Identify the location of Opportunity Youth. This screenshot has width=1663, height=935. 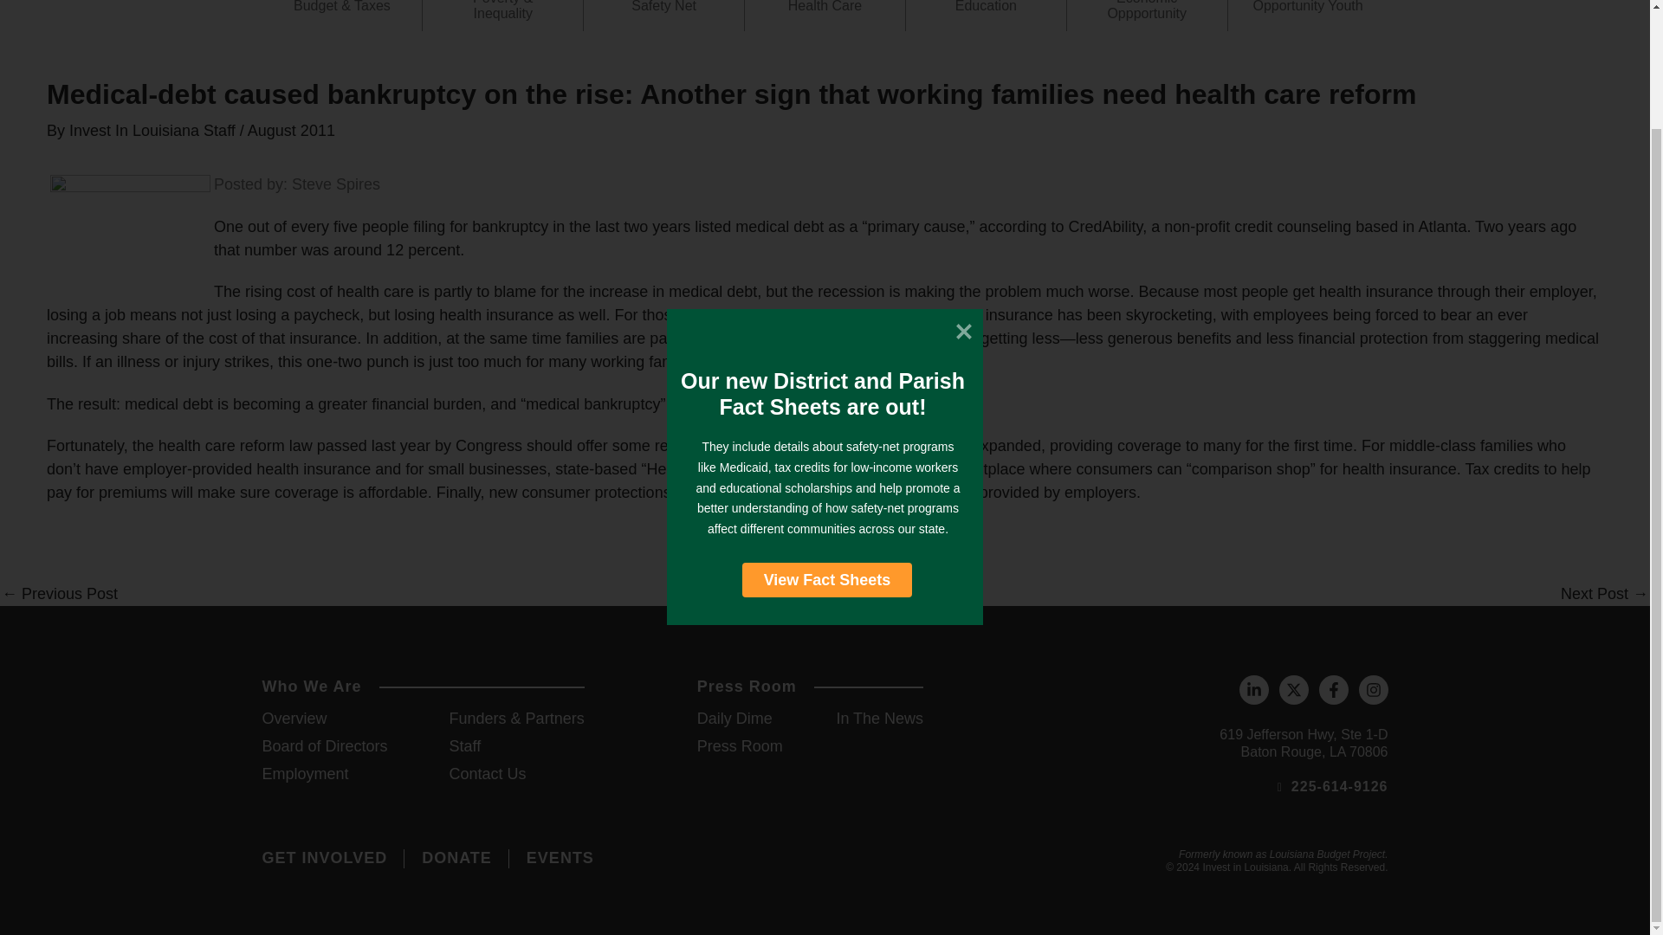
(1308, 10).